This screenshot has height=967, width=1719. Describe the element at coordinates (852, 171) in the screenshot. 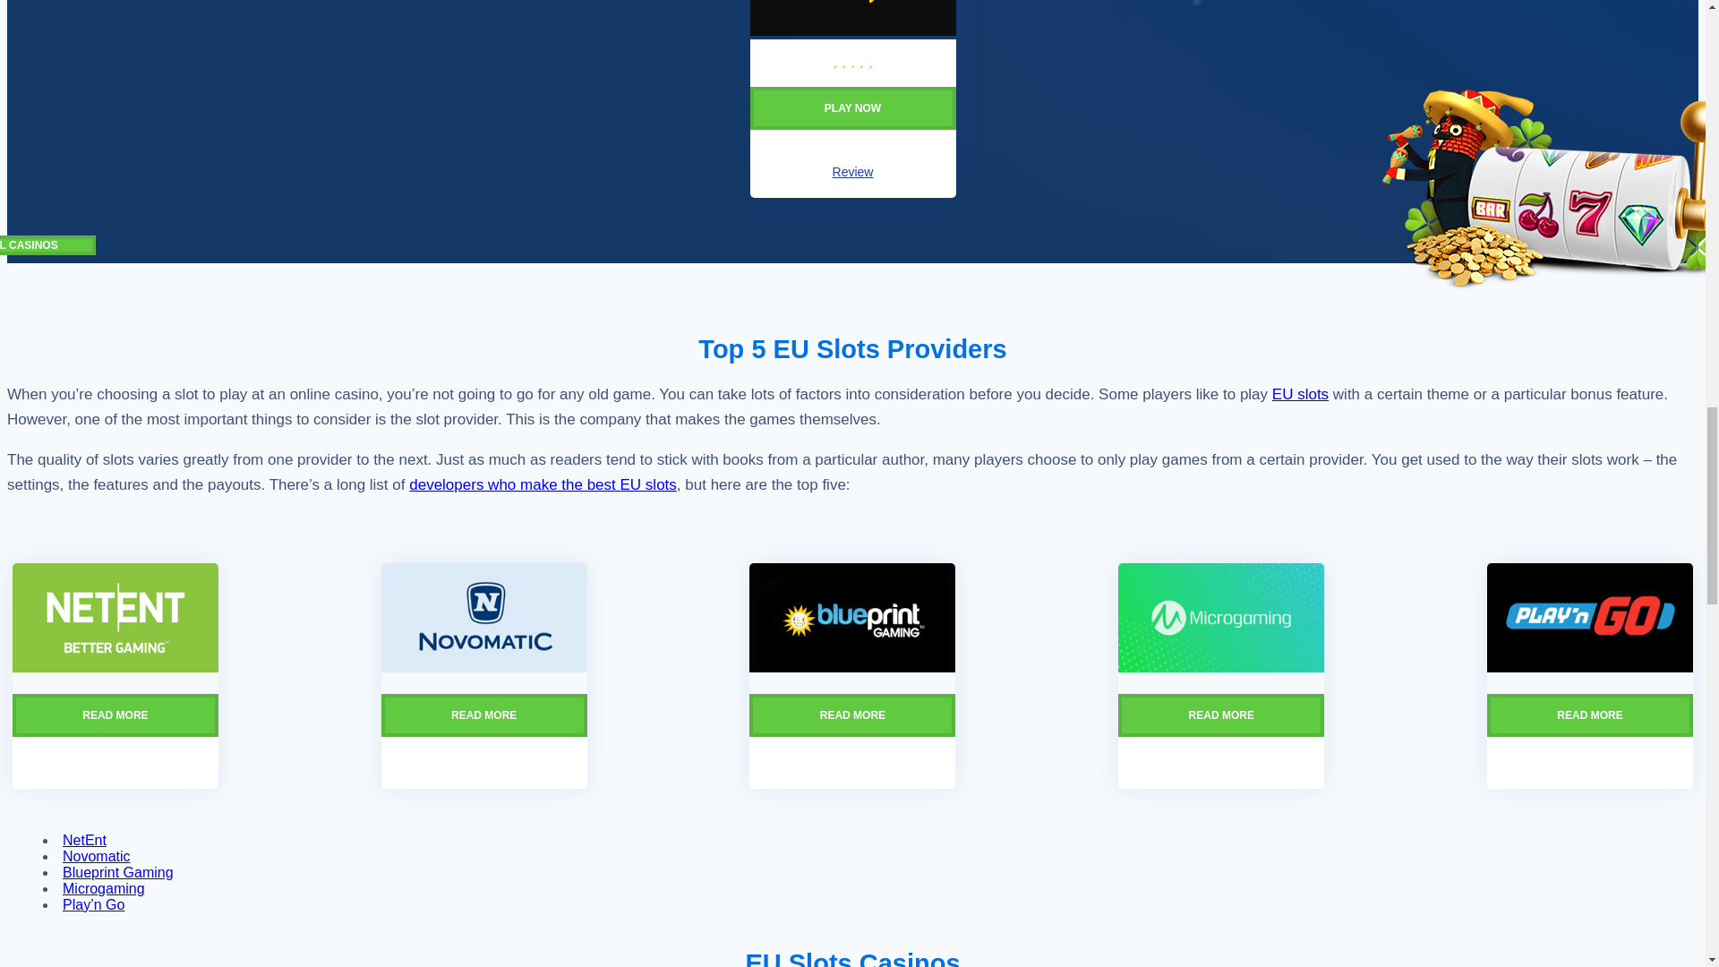

I see `Review` at that location.